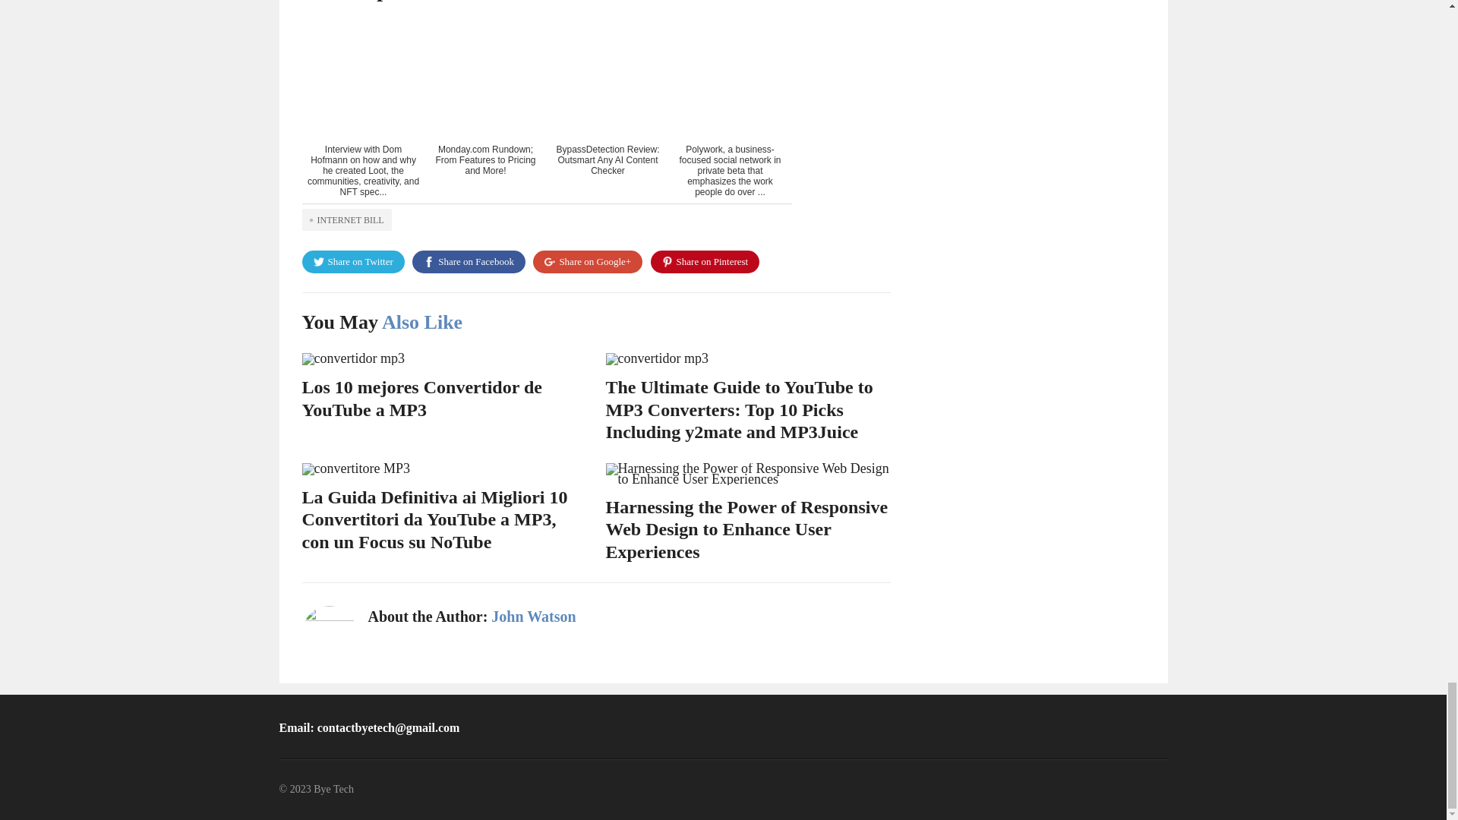 The image size is (1458, 820). What do you see at coordinates (705, 261) in the screenshot?
I see `Share on Pinterest` at bounding box center [705, 261].